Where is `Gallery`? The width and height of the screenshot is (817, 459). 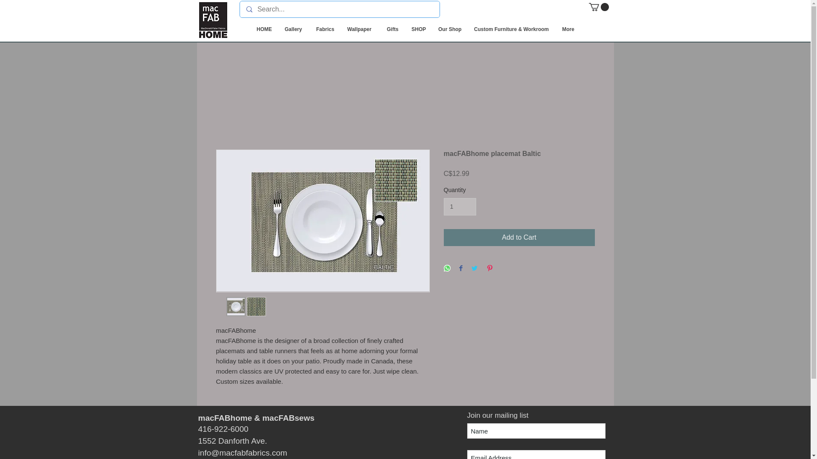
Gallery is located at coordinates (294, 30).